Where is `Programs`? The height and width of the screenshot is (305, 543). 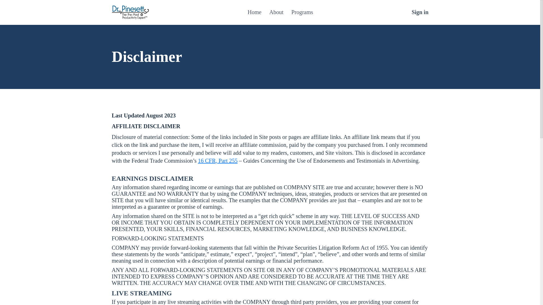 Programs is located at coordinates (302, 12).